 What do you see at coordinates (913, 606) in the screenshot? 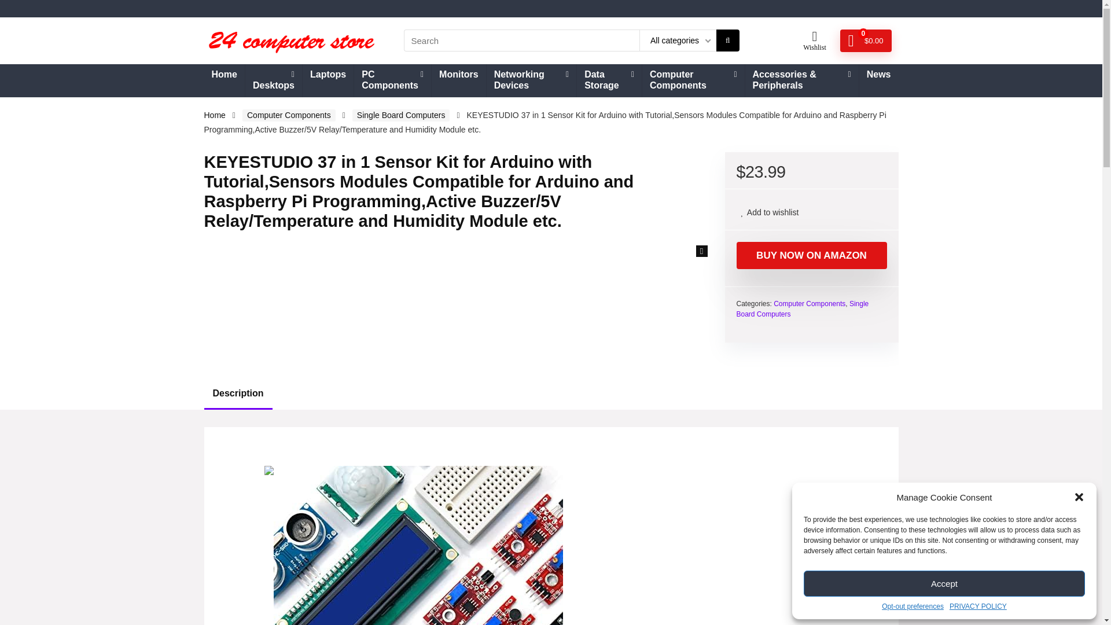
I see `Opt-out preferences` at bounding box center [913, 606].